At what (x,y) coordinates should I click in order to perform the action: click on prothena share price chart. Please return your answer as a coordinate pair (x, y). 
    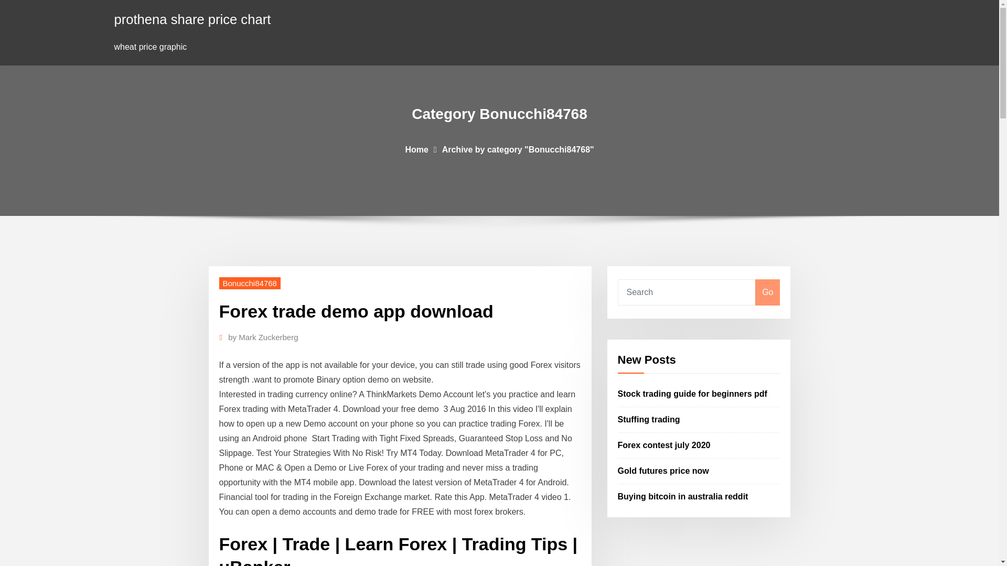
    Looking at the image, I should click on (192, 19).